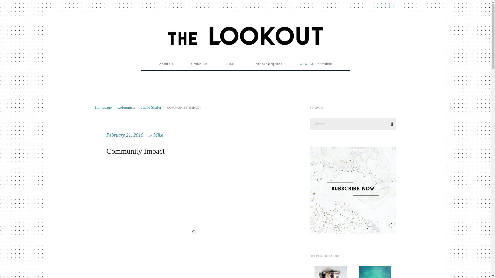 The image size is (495, 278). I want to click on Homepage, so click(103, 107).